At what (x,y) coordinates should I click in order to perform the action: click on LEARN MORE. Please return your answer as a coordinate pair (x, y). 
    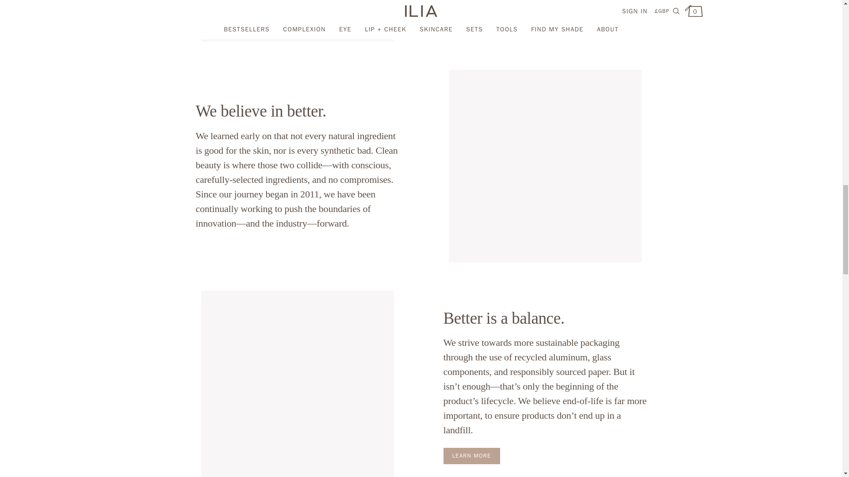
    Looking at the image, I should click on (471, 456).